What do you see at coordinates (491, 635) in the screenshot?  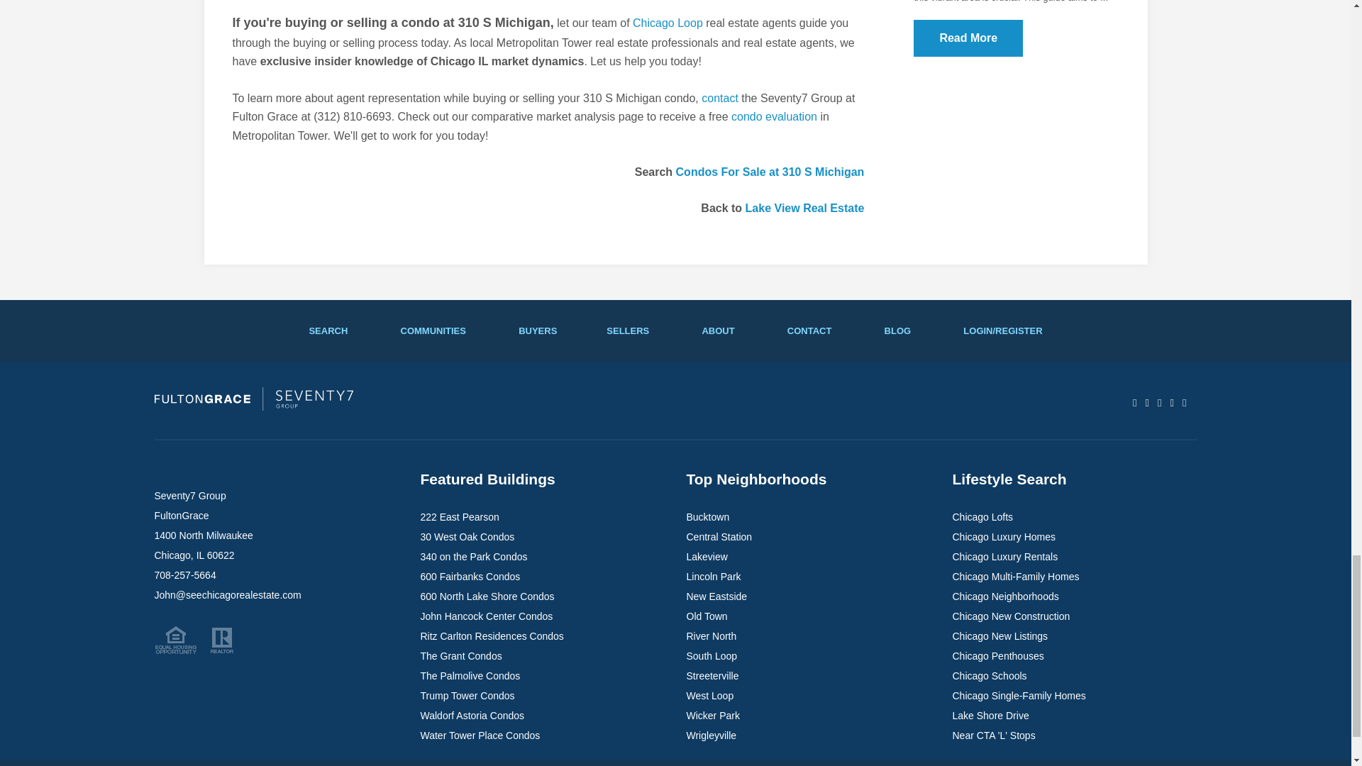 I see `View Ritz Carlton Residences Condos` at bounding box center [491, 635].